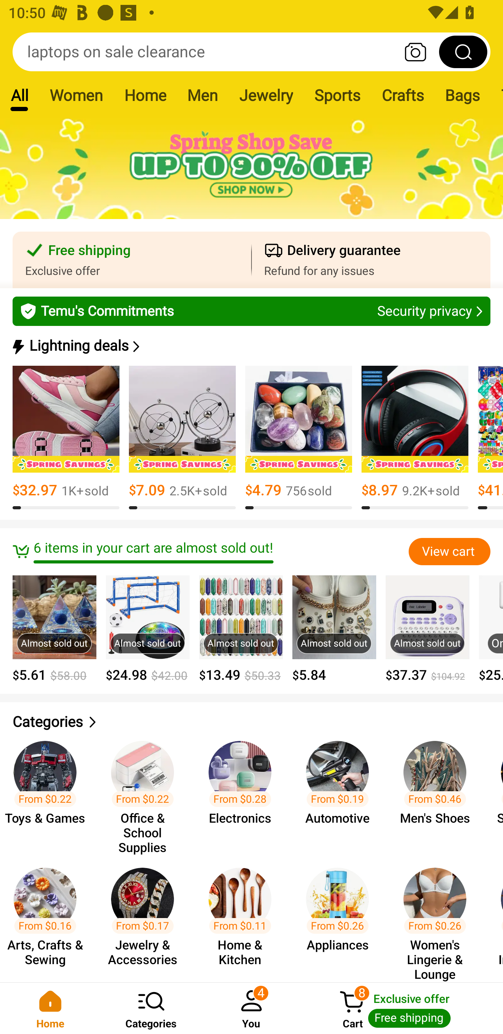 The width and height of the screenshot is (503, 1034). What do you see at coordinates (334, 629) in the screenshot?
I see `Almost sold out $5.84` at bounding box center [334, 629].